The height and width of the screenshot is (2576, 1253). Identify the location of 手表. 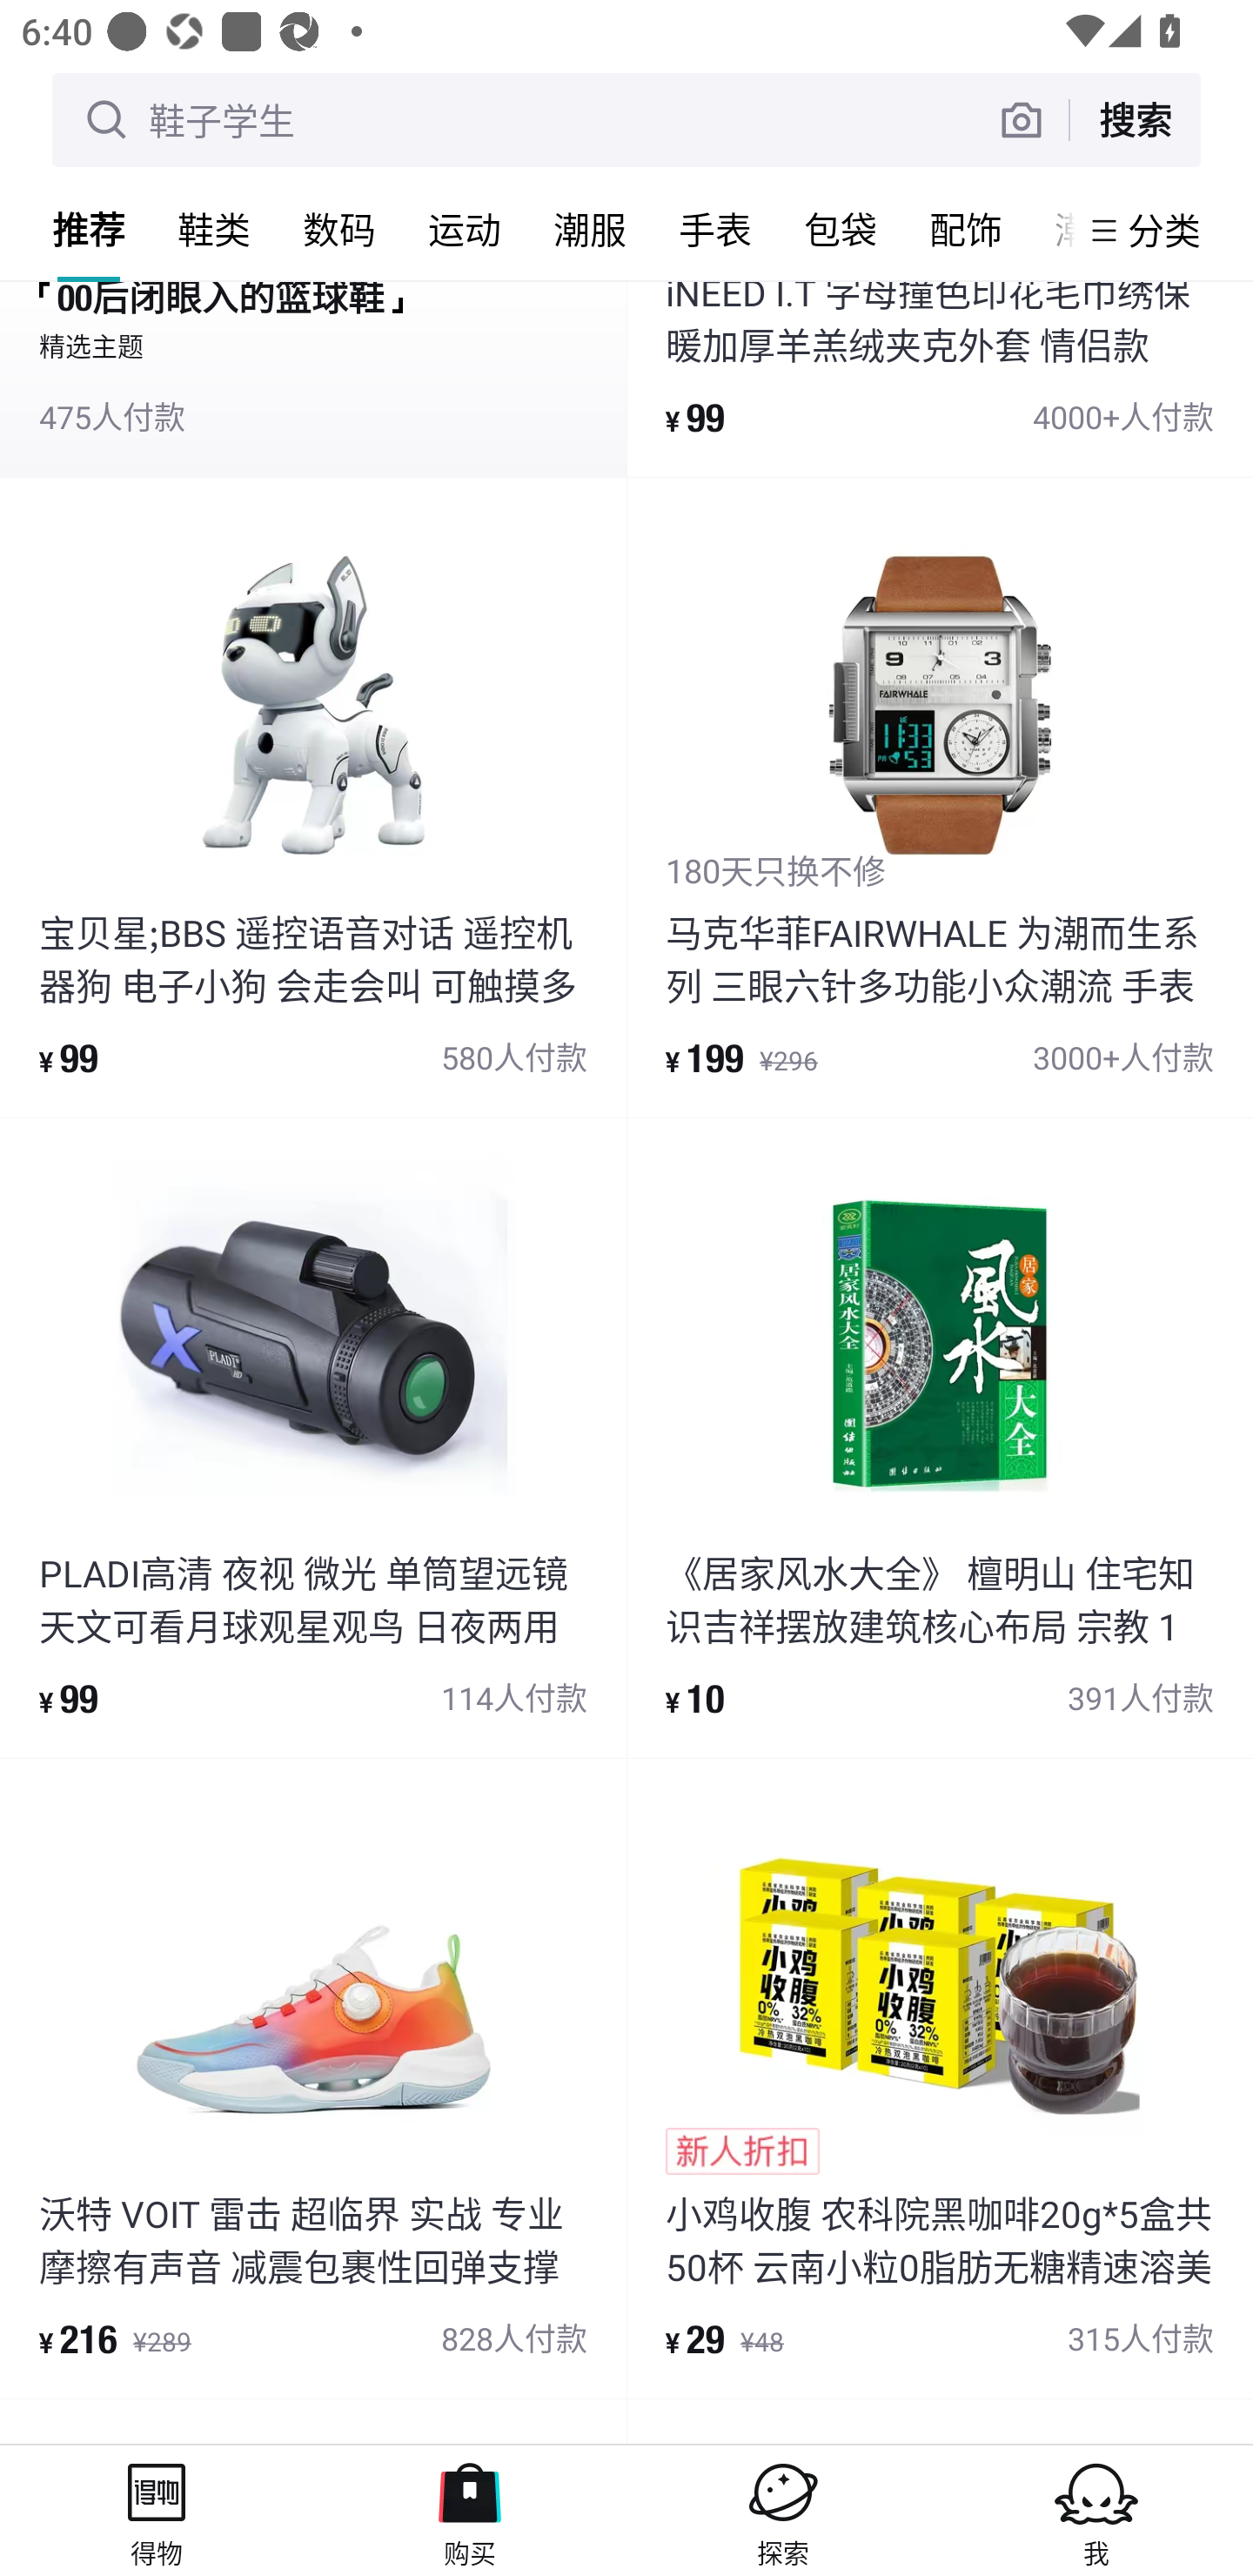
(715, 229).